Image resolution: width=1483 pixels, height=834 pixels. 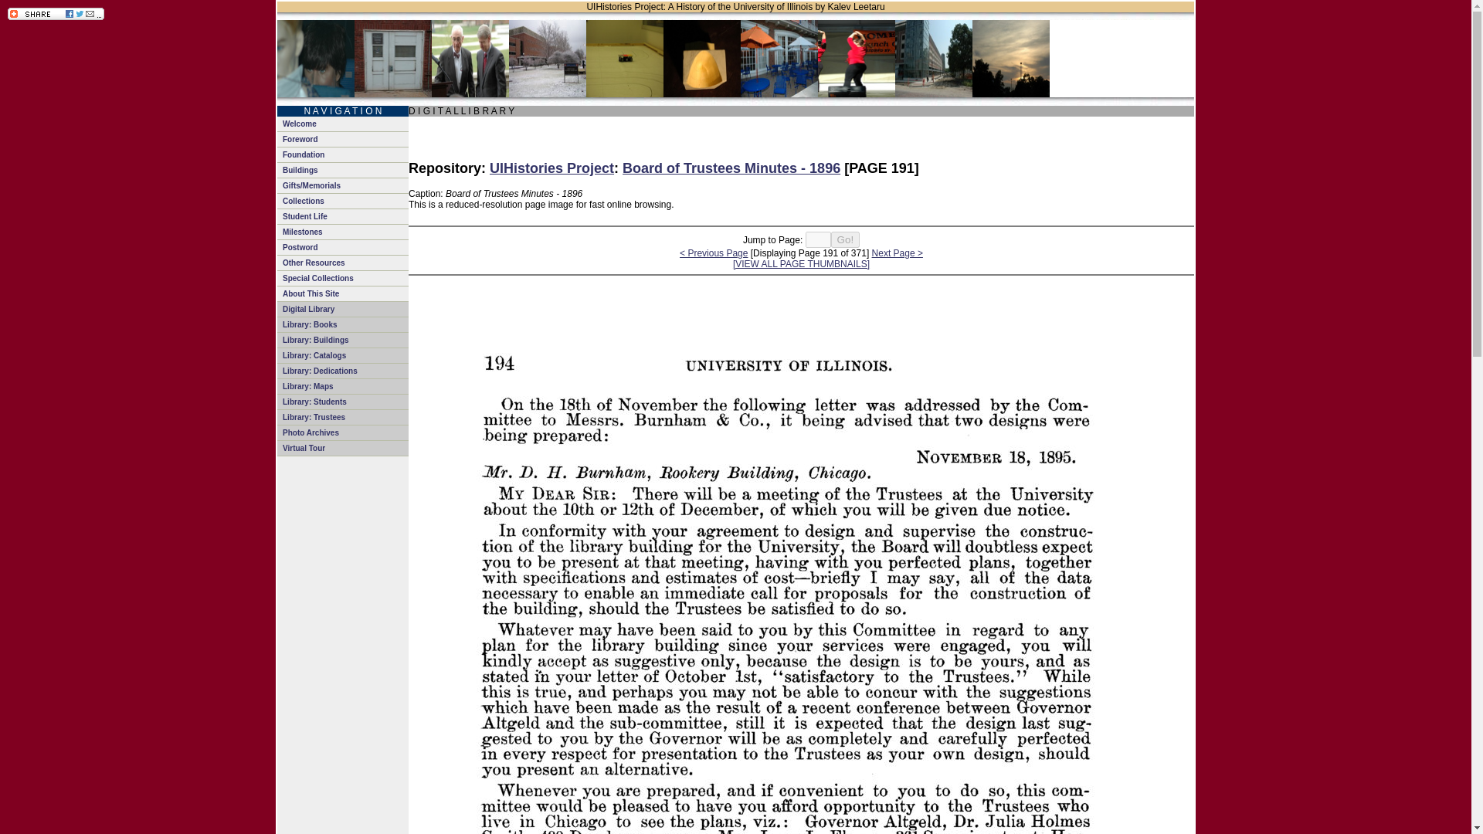 I want to click on Library: Students, so click(x=343, y=402).